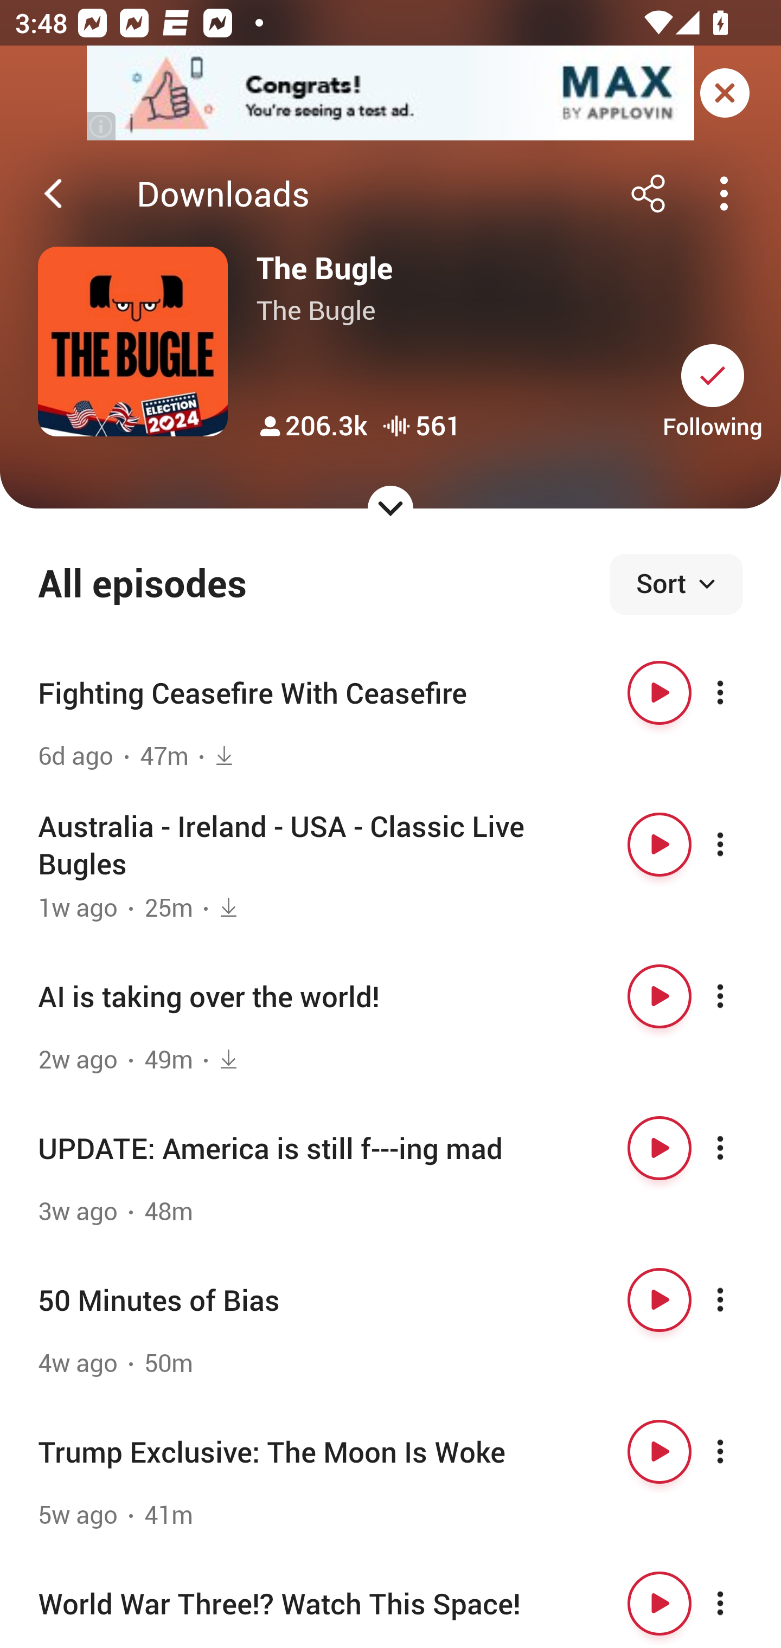 This screenshot has height=1648, width=781. I want to click on Play button, so click(660, 1147).